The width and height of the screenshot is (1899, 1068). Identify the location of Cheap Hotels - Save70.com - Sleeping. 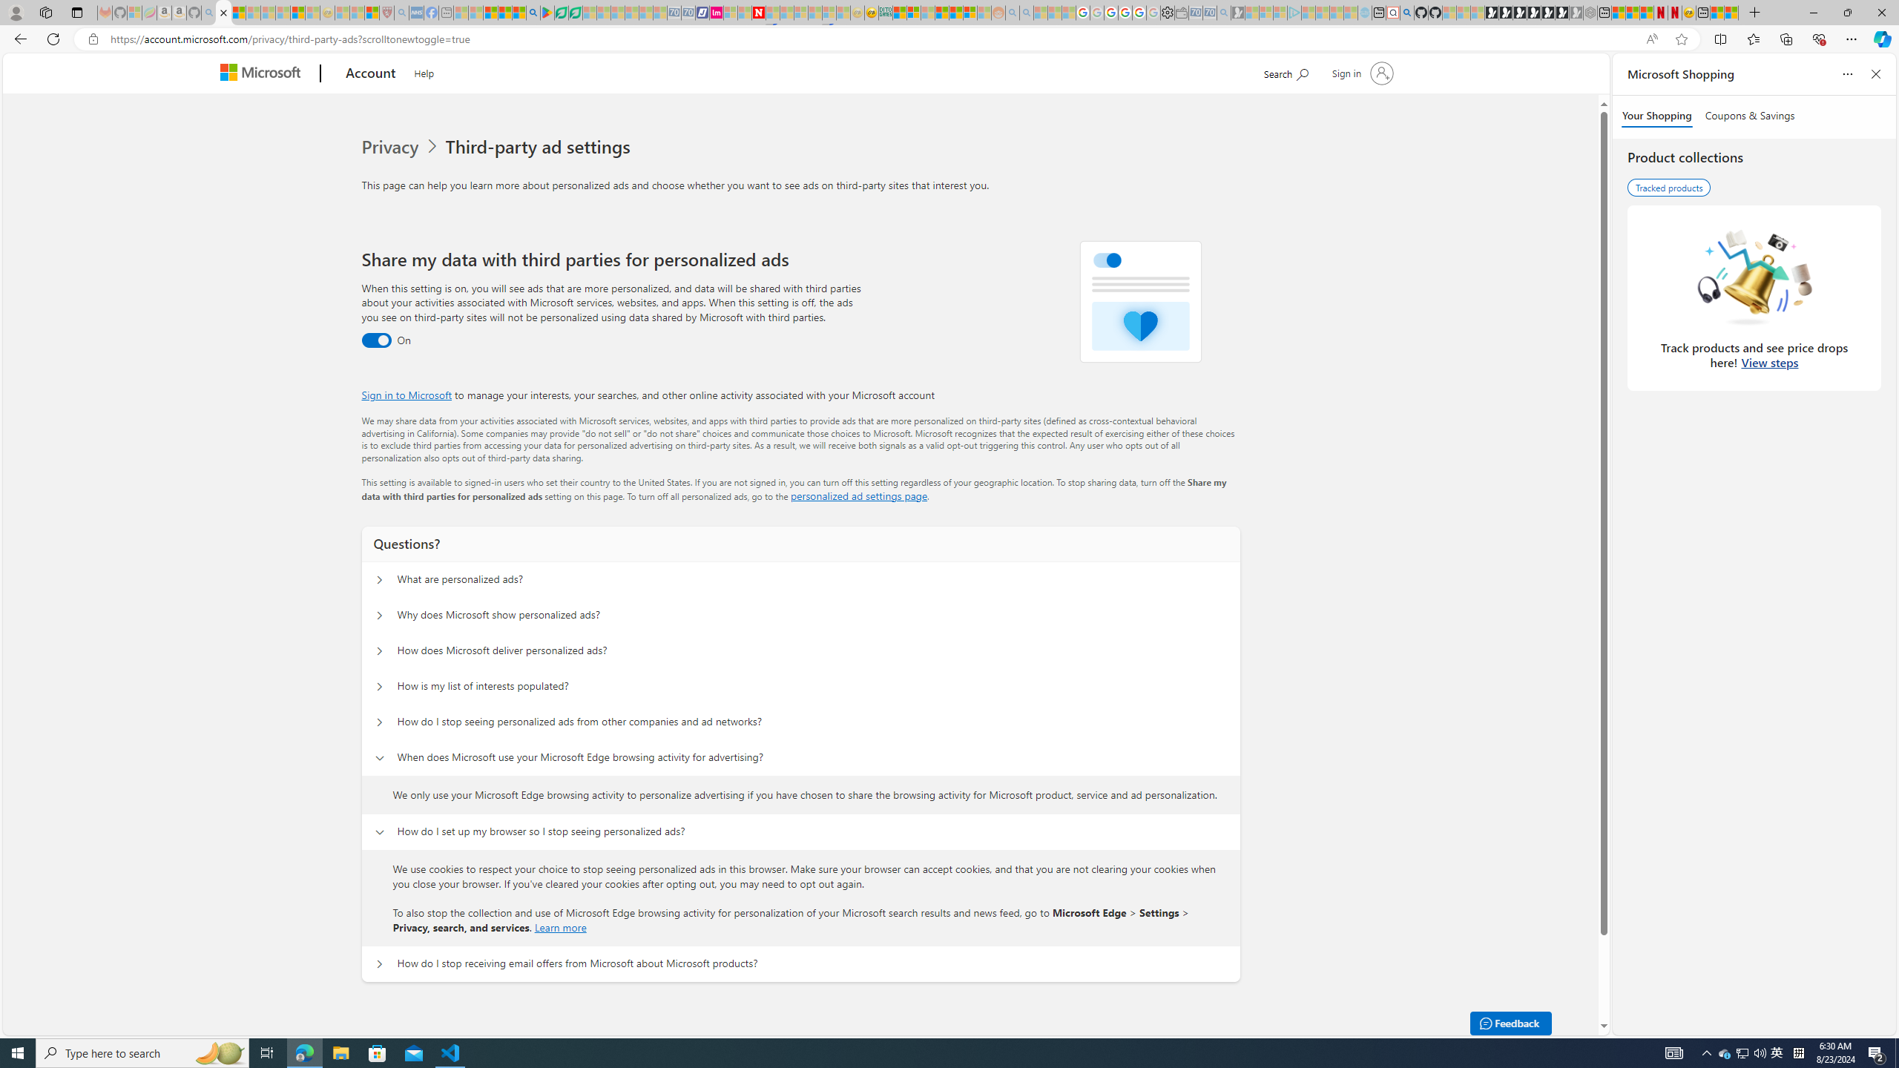
(688, 13).